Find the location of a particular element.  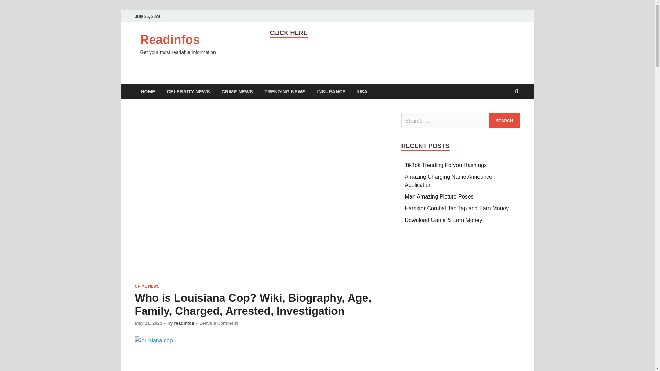

USA is located at coordinates (362, 91).